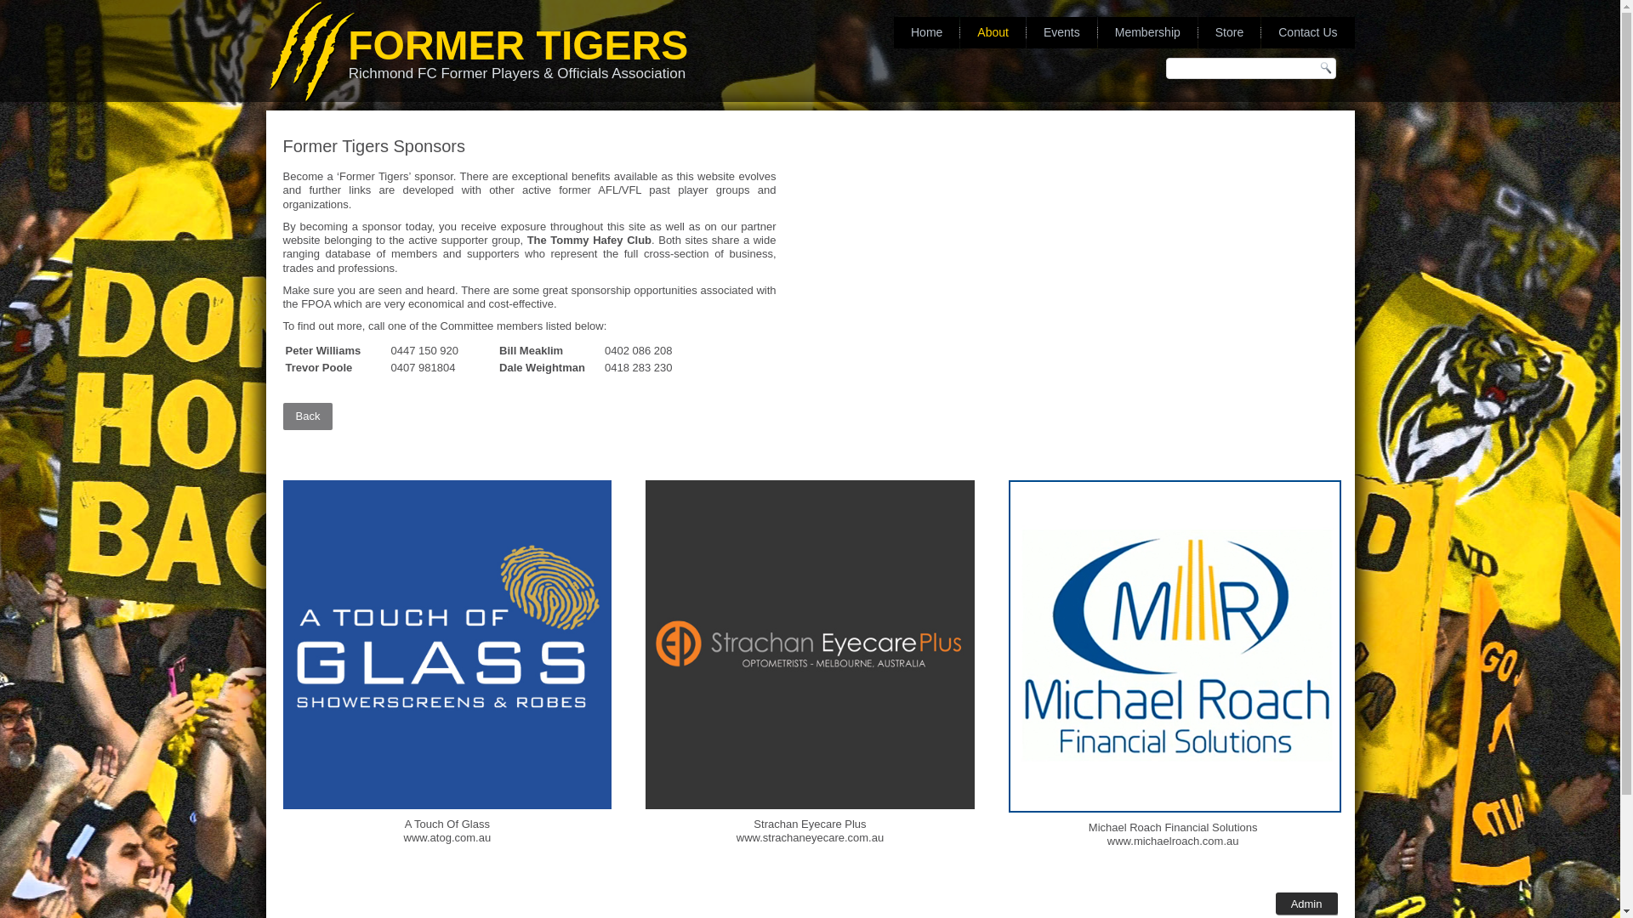  What do you see at coordinates (1148, 32) in the screenshot?
I see `Membership` at bounding box center [1148, 32].